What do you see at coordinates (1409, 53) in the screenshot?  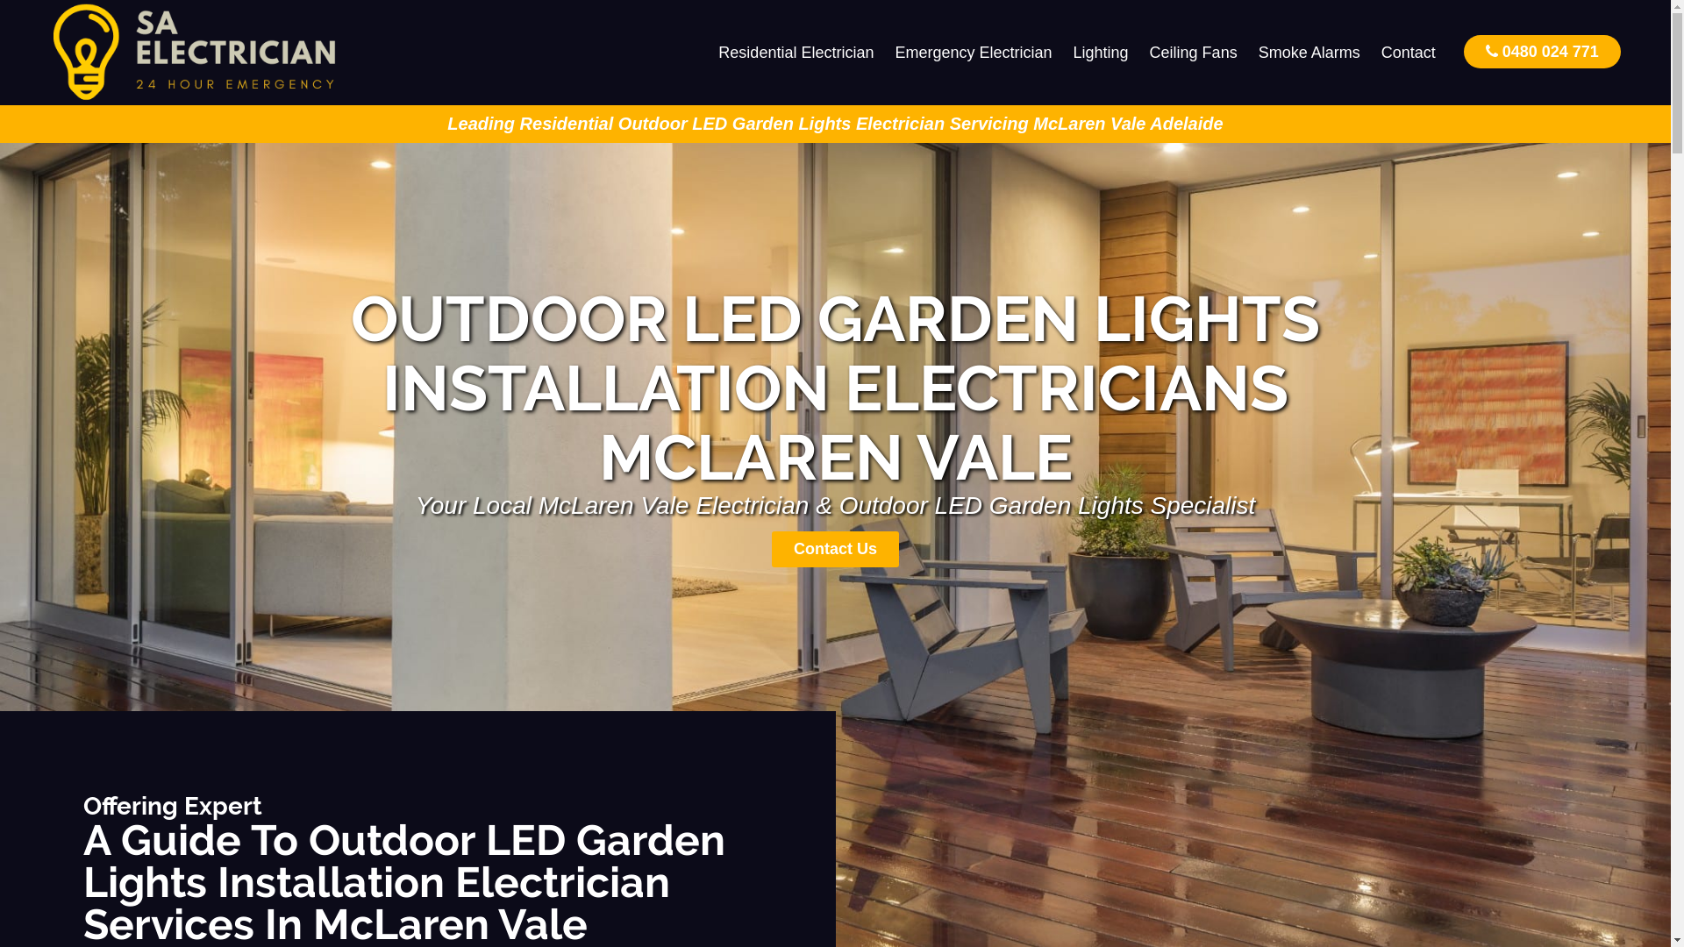 I see `Contact` at bounding box center [1409, 53].